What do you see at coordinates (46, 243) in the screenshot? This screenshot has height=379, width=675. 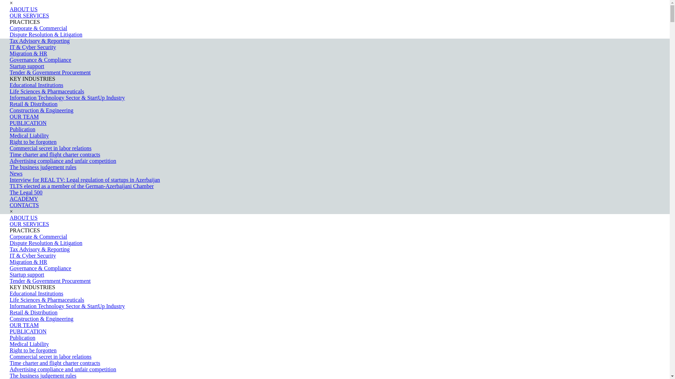 I see `Dispute Resolution & Litigation` at bounding box center [46, 243].